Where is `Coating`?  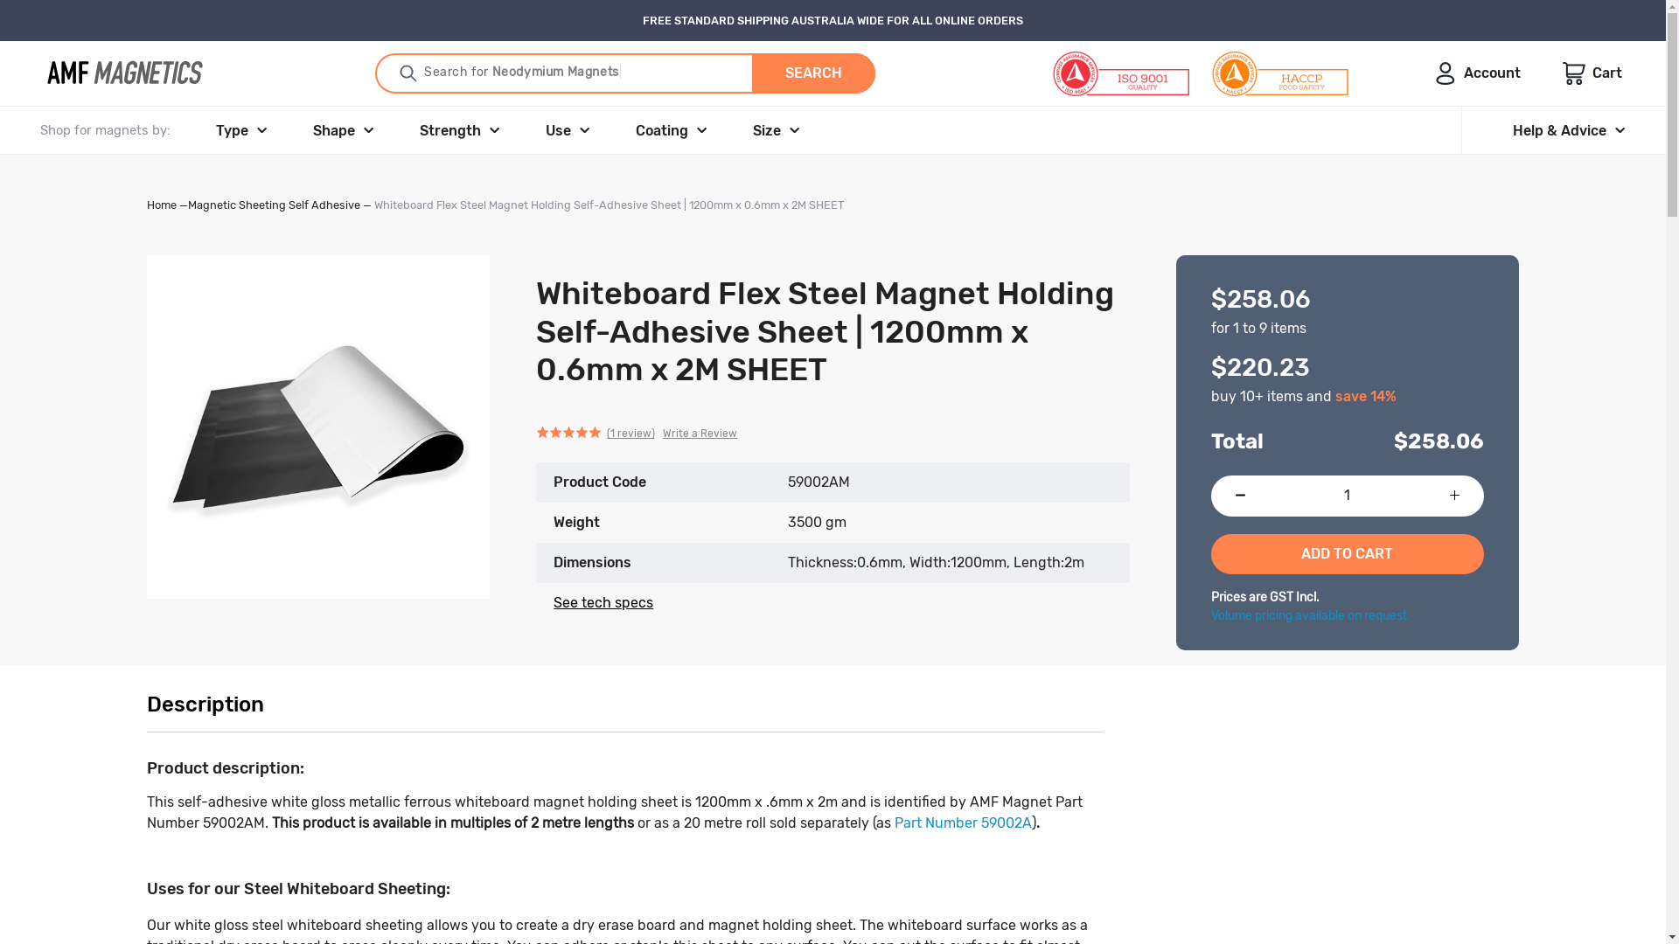
Coating is located at coordinates (672, 130).